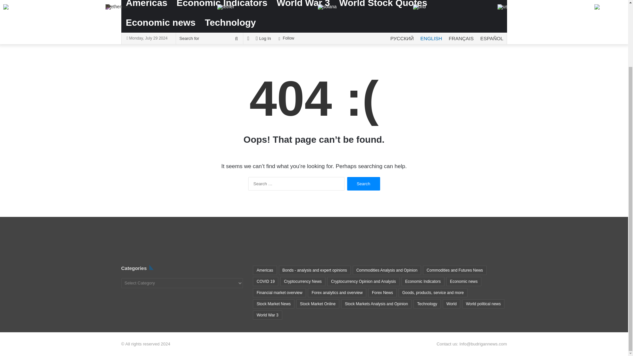 The image size is (633, 356). Describe the element at coordinates (236, 38) in the screenshot. I see `Search for` at that location.